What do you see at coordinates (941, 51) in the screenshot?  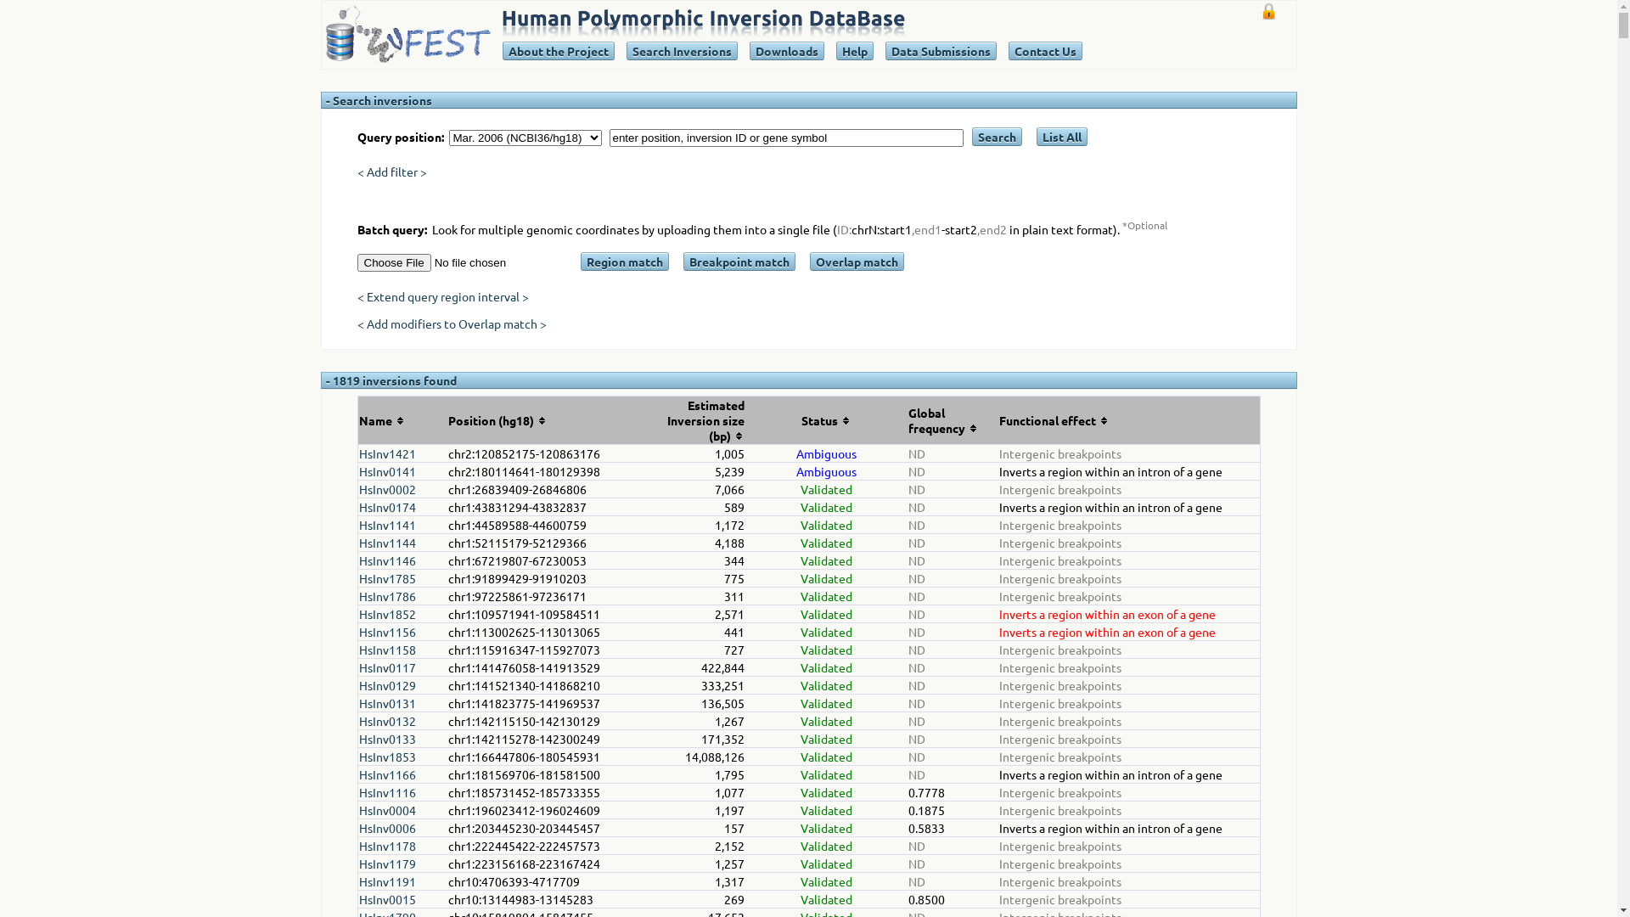 I see `Data Submissions` at bounding box center [941, 51].